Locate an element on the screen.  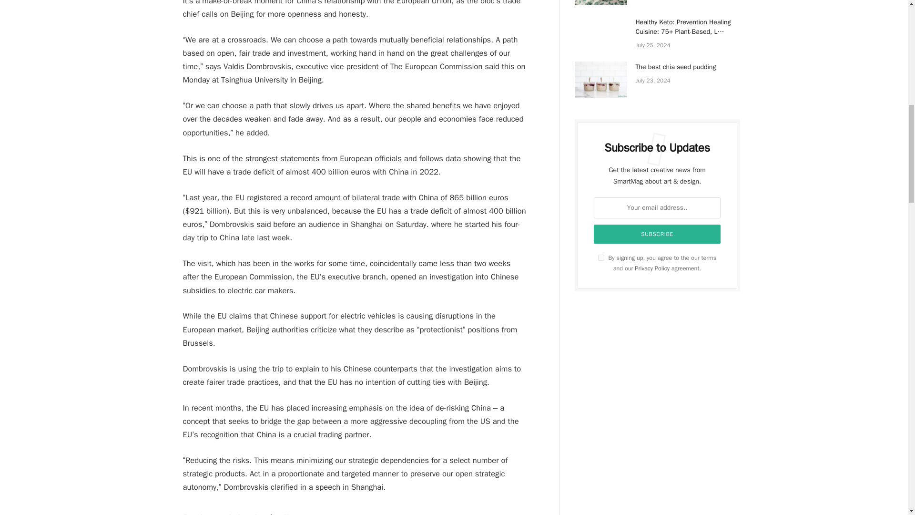
Subscribe is located at coordinates (657, 234).